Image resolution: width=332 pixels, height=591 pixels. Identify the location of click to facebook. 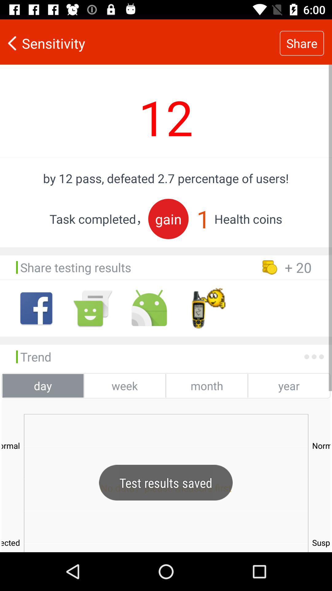
(36, 308).